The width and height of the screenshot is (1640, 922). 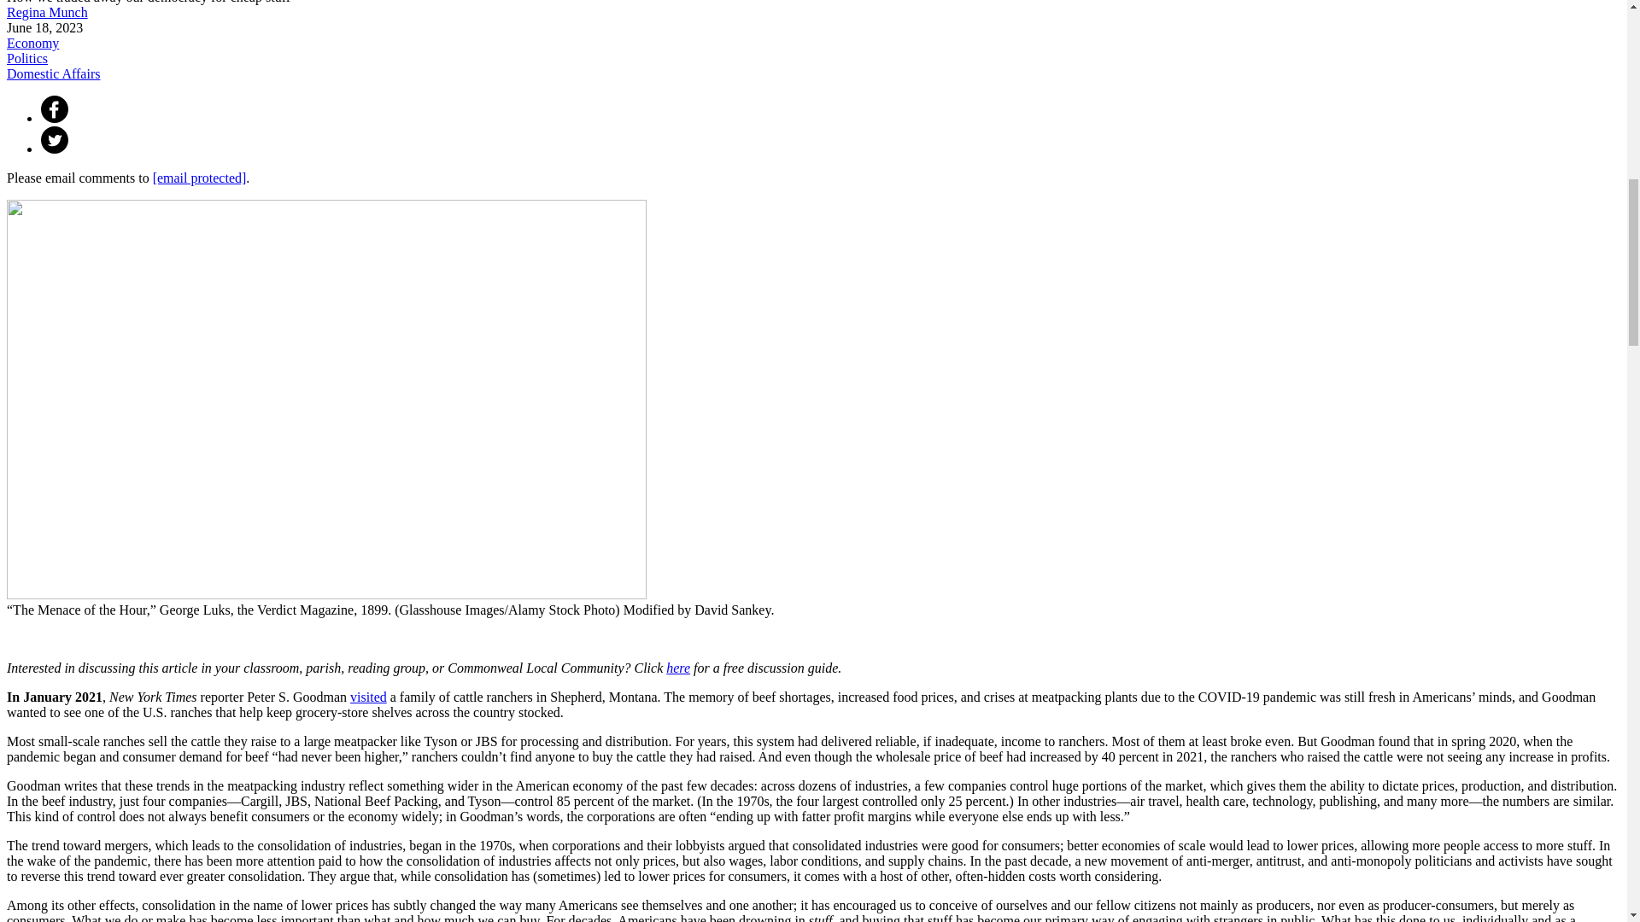 What do you see at coordinates (369, 697) in the screenshot?
I see `visited` at bounding box center [369, 697].